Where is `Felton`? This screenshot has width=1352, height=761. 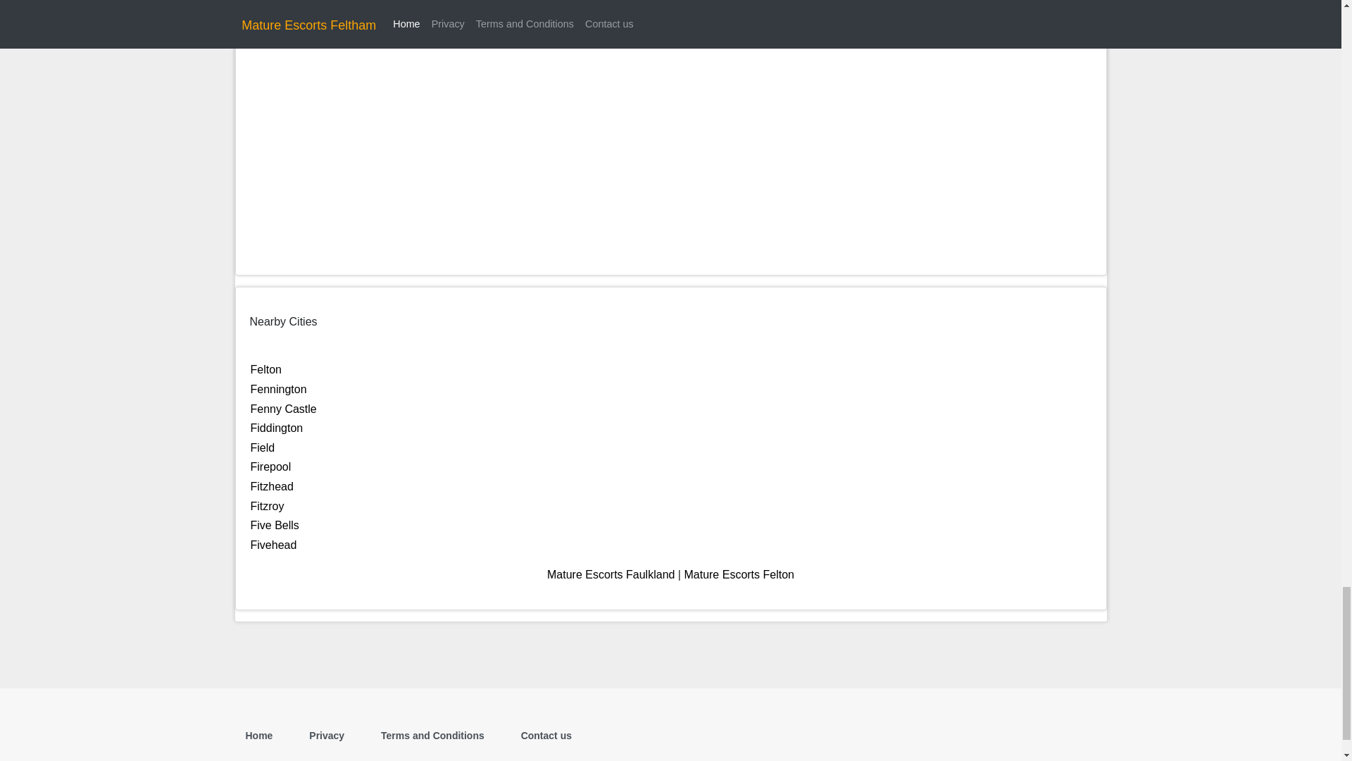
Felton is located at coordinates (265, 369).